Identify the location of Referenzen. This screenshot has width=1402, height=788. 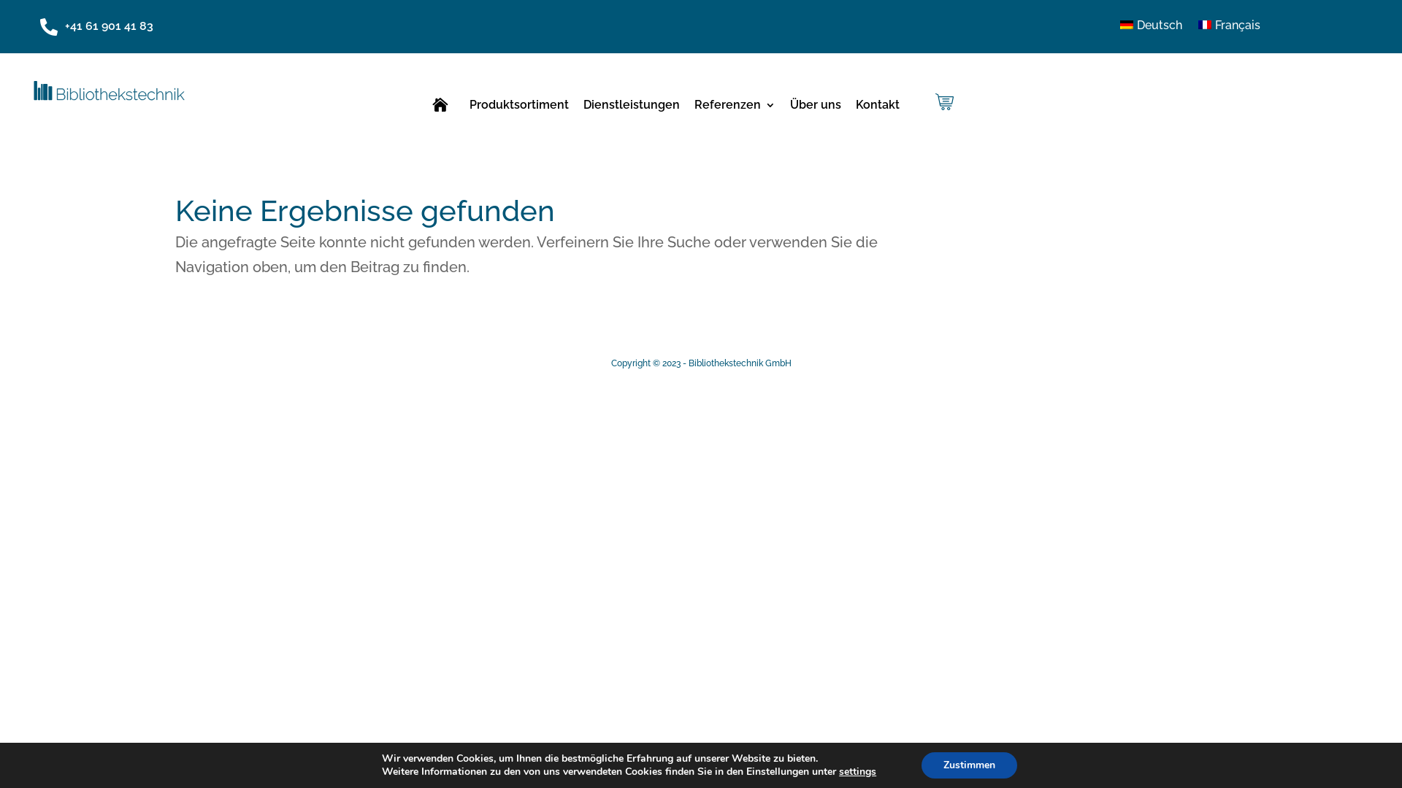
(735, 108).